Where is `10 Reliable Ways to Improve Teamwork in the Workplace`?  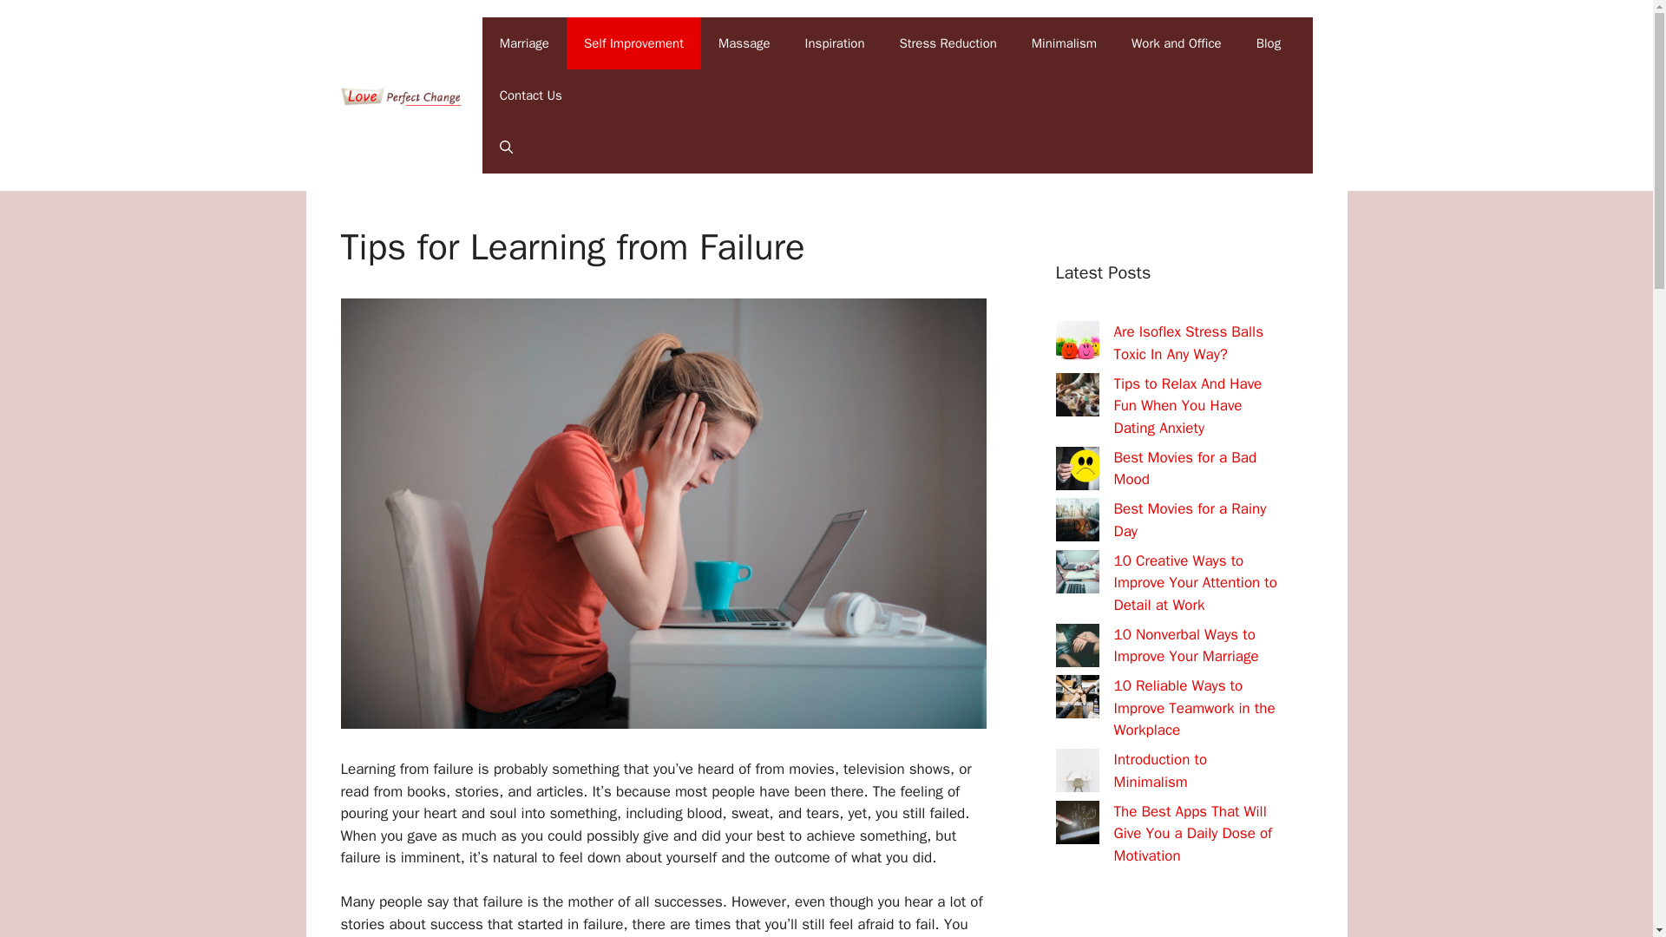 10 Reliable Ways to Improve Teamwork in the Workplace is located at coordinates (1195, 708).